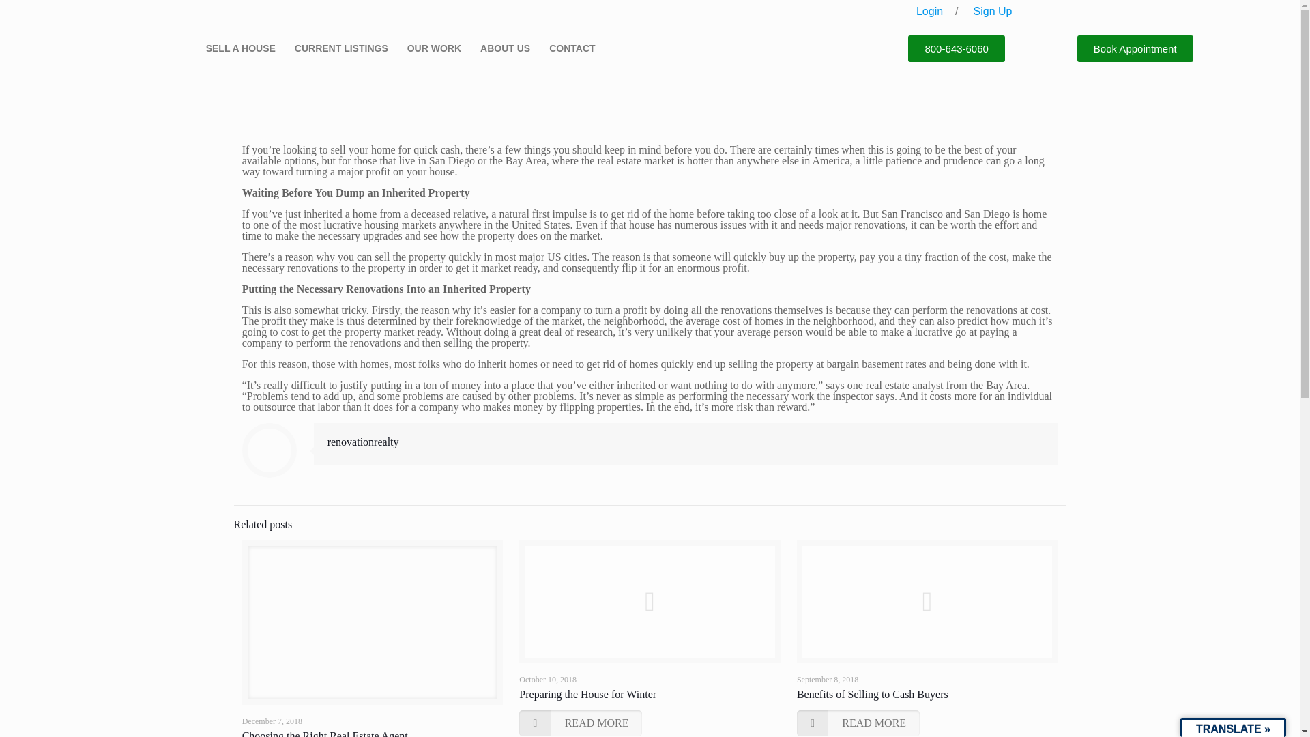 Image resolution: width=1310 pixels, height=737 pixels. I want to click on ABOUT US, so click(509, 48).